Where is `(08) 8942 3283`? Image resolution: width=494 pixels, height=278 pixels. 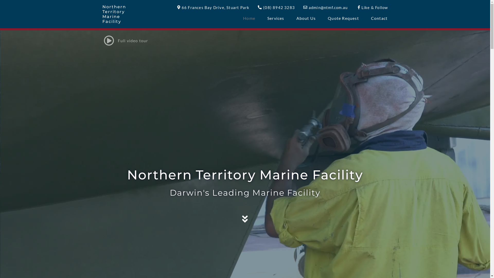 (08) 8942 3283 is located at coordinates (276, 7).